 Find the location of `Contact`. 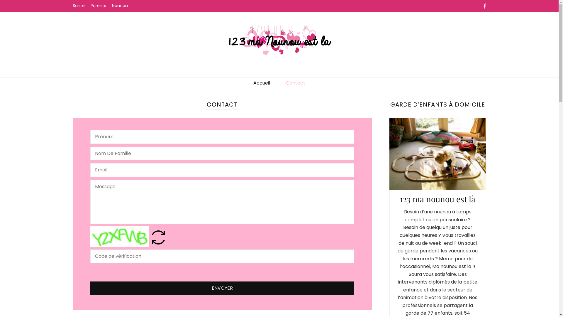

Contact is located at coordinates (296, 83).